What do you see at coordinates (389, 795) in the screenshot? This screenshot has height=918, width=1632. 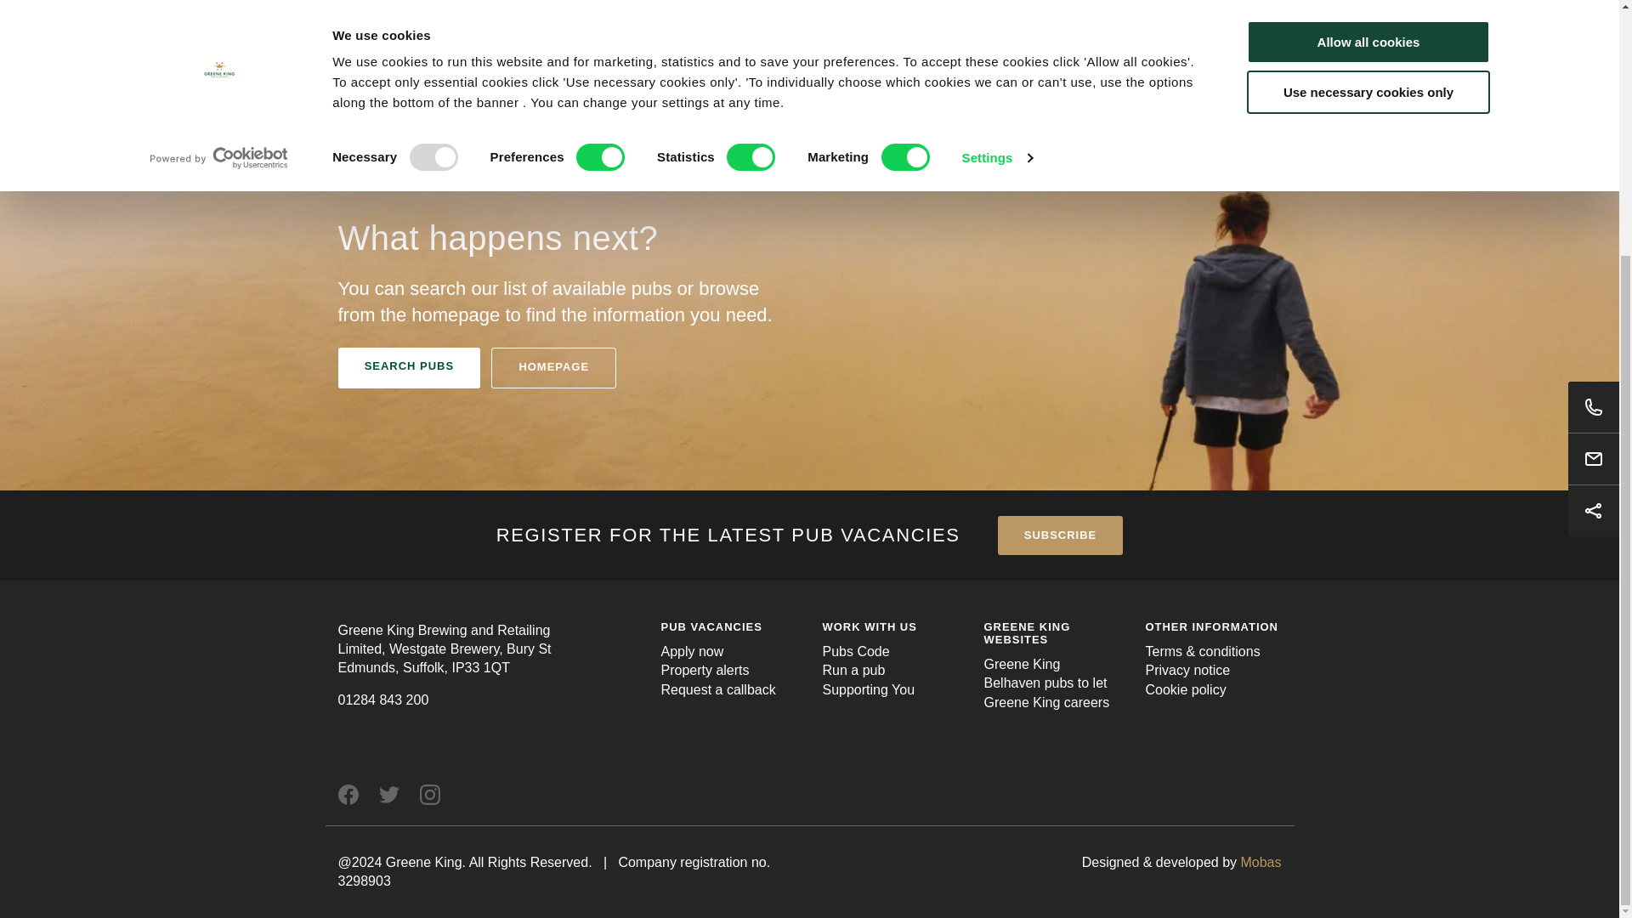 I see `Twitter icon` at bounding box center [389, 795].